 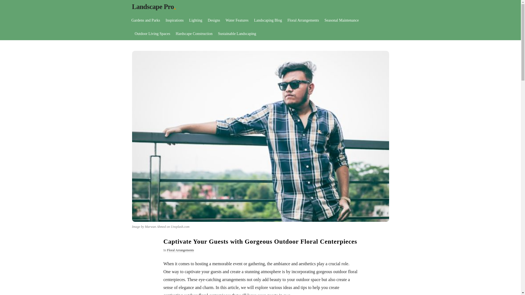 What do you see at coordinates (153, 7) in the screenshot?
I see `Landscape Pro` at bounding box center [153, 7].